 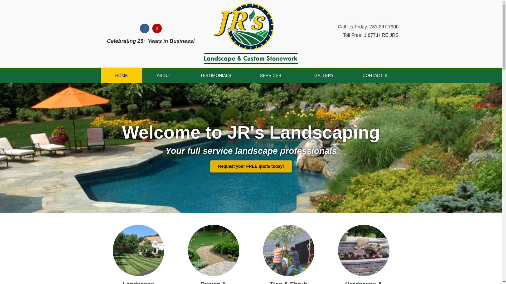 I want to click on 781.297.7900, so click(x=384, y=27).